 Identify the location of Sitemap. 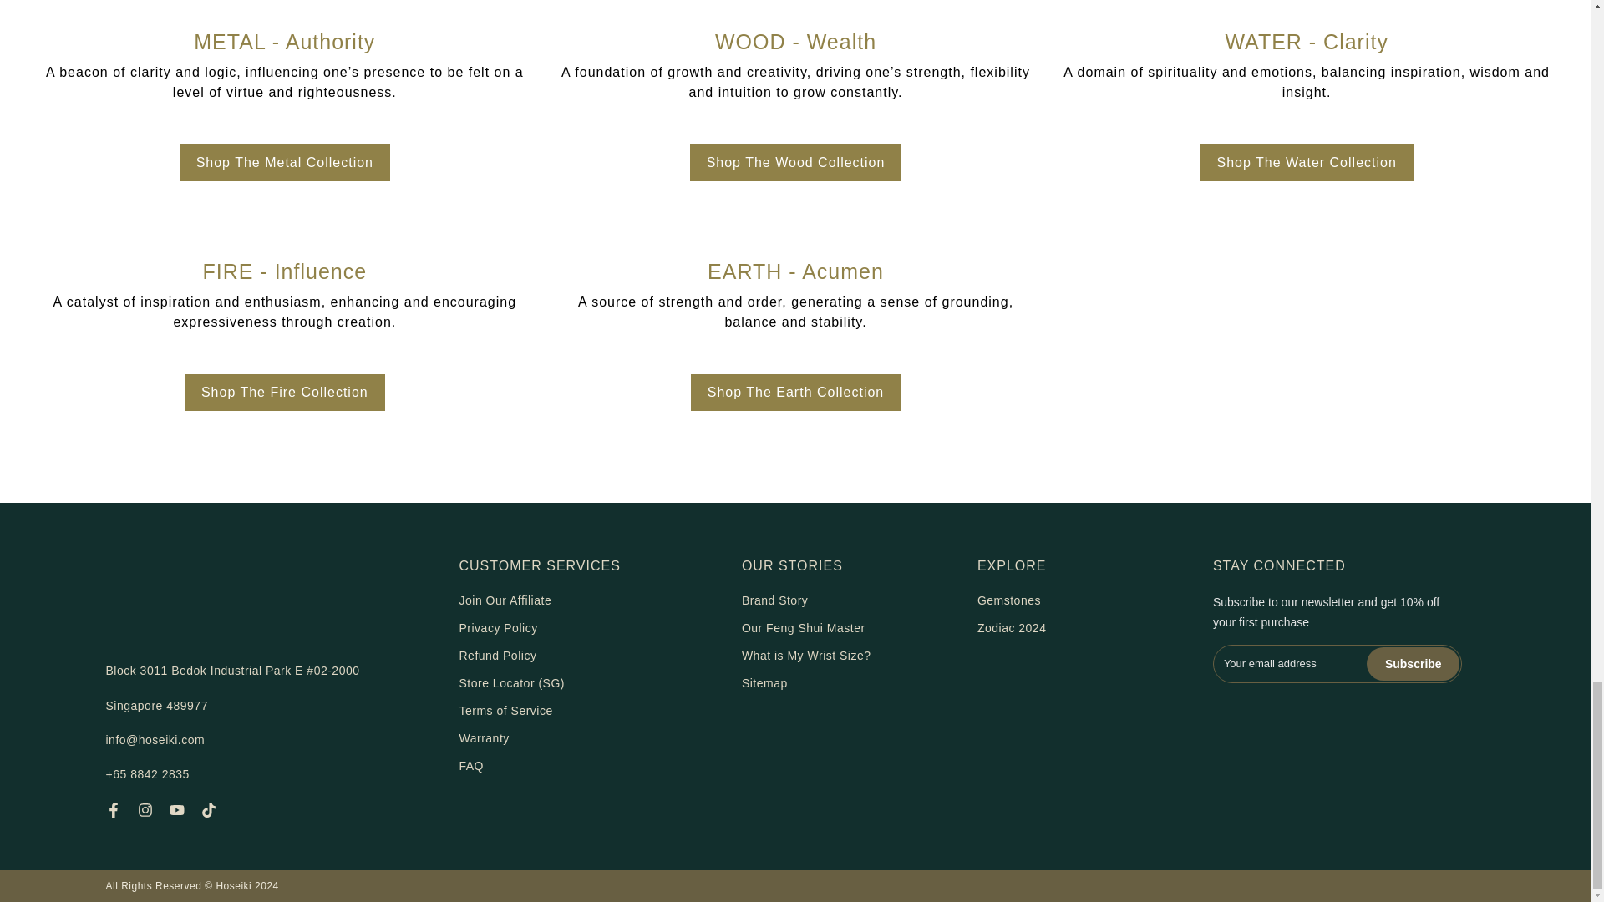
(764, 683).